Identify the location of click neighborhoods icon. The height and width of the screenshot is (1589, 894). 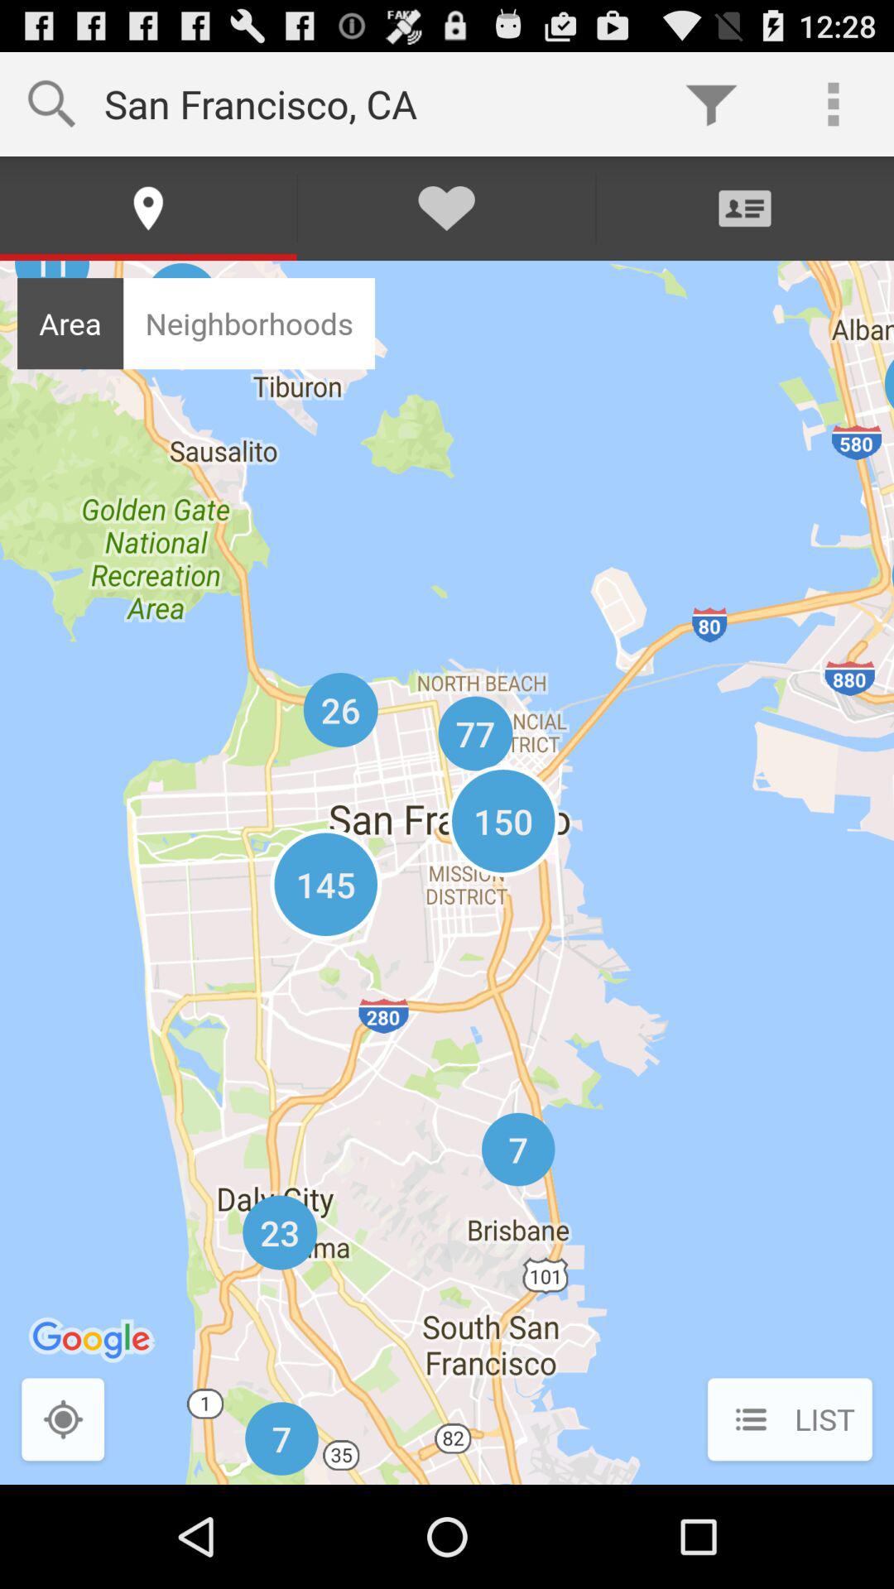
(248, 323).